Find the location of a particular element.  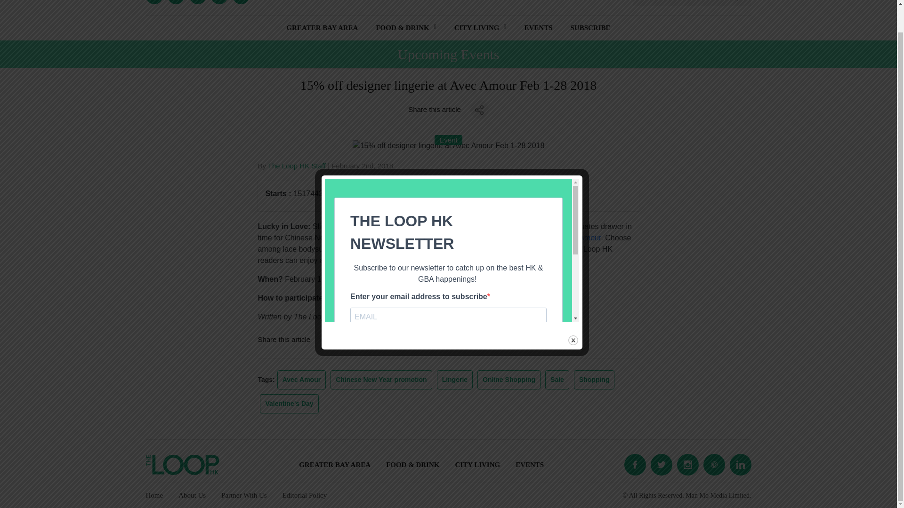

Avec Amour is located at coordinates (581, 238).